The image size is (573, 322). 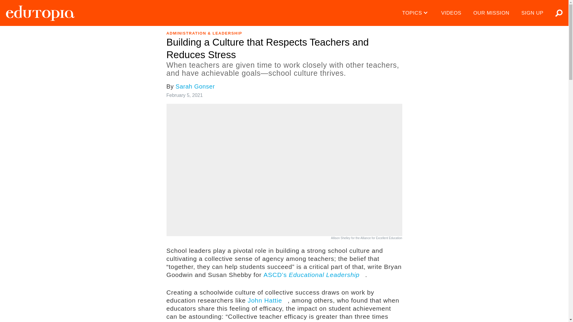 I want to click on Sarah Gonser, so click(x=195, y=86).